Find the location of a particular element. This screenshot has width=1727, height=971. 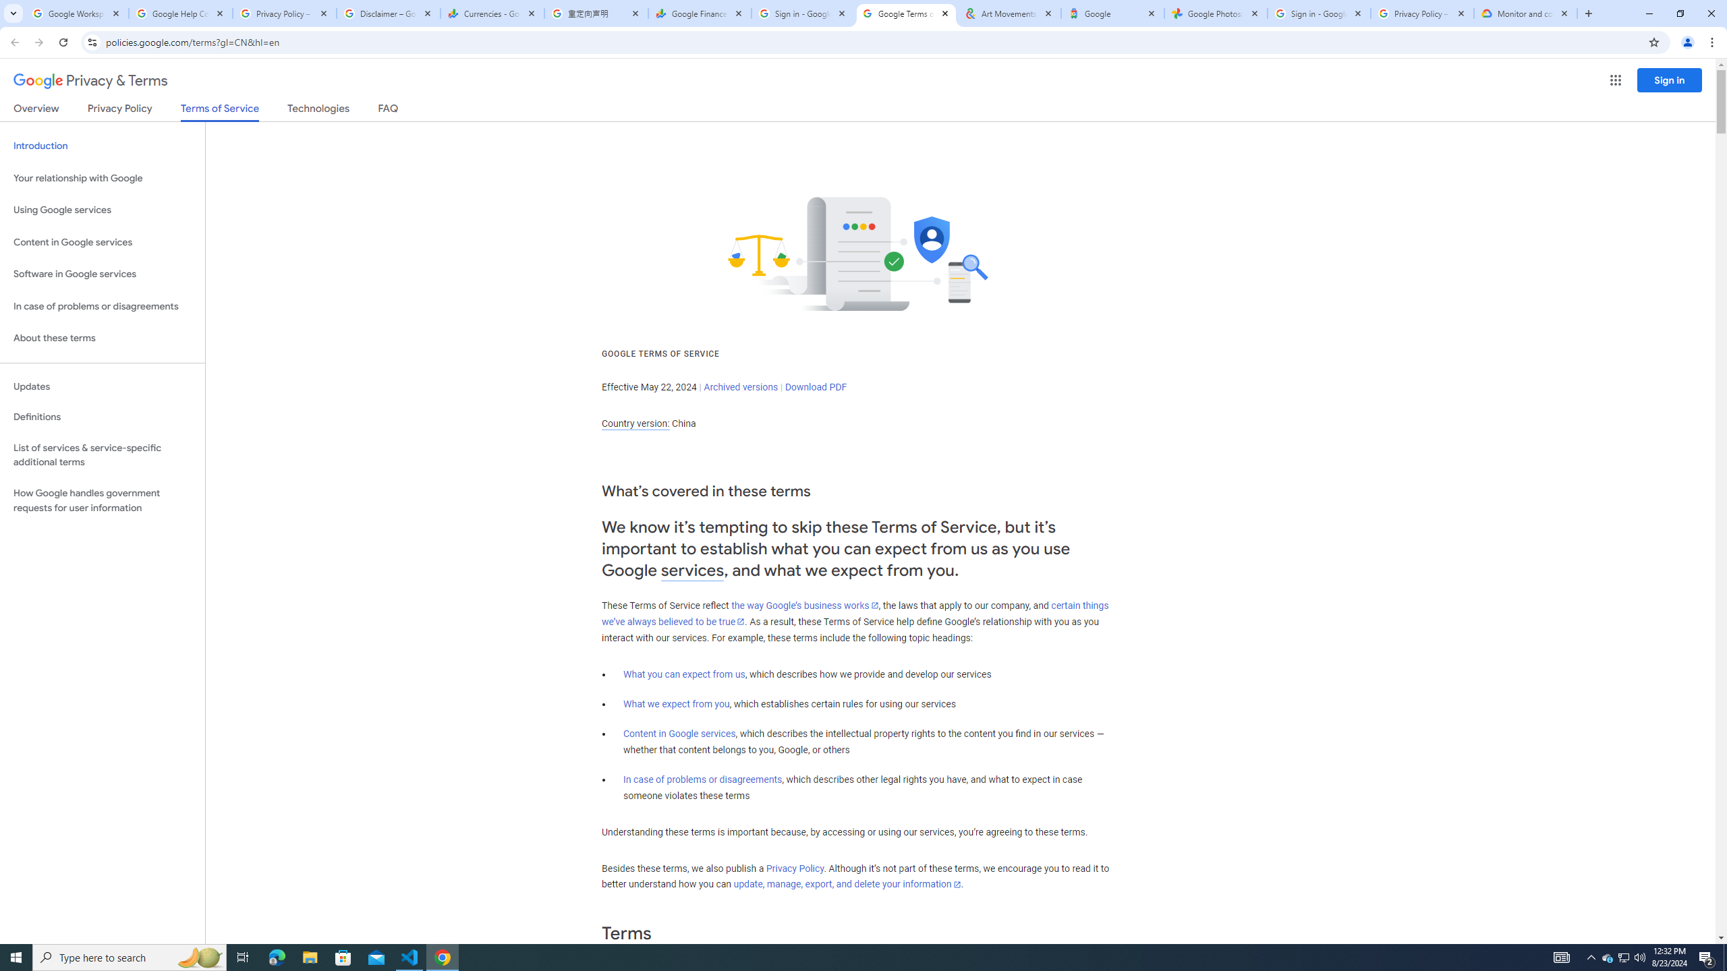

Technologies is located at coordinates (318, 111).